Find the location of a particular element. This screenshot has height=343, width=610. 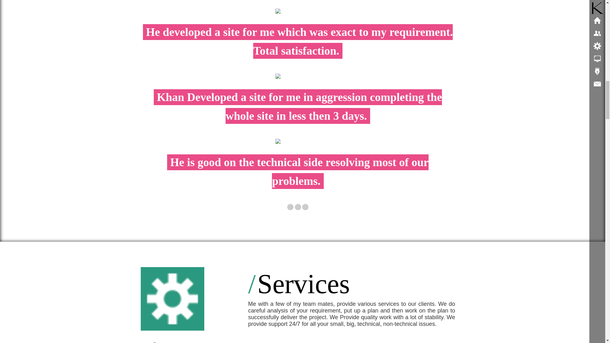

3 is located at coordinates (305, 207).